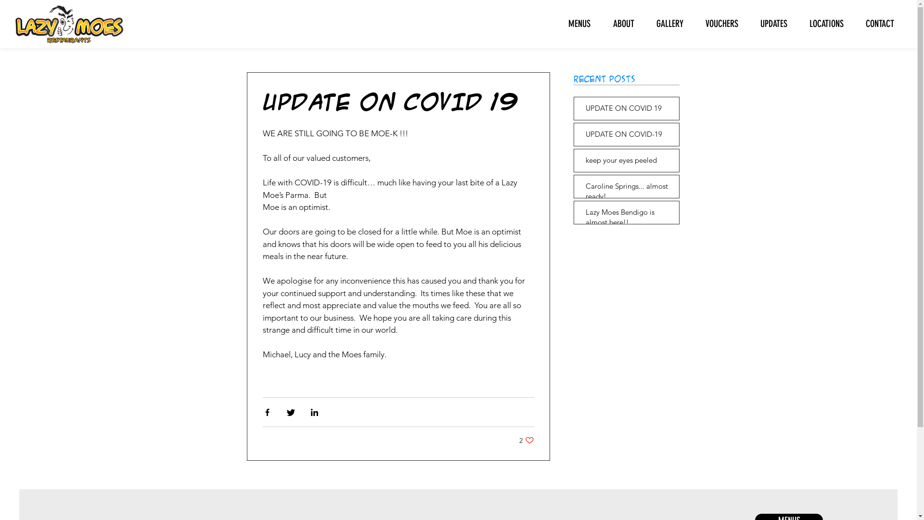 This screenshot has height=520, width=924. Describe the element at coordinates (526, 440) in the screenshot. I see `2 likes. Post not marked as liked
2` at that location.